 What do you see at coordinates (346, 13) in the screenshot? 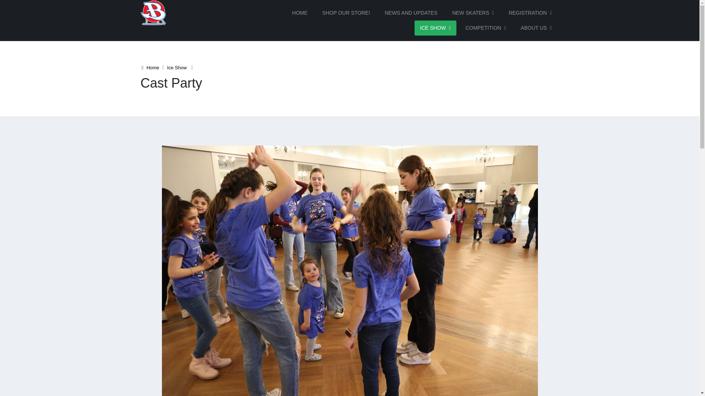
I see `SHOP OUR STORE!` at bounding box center [346, 13].